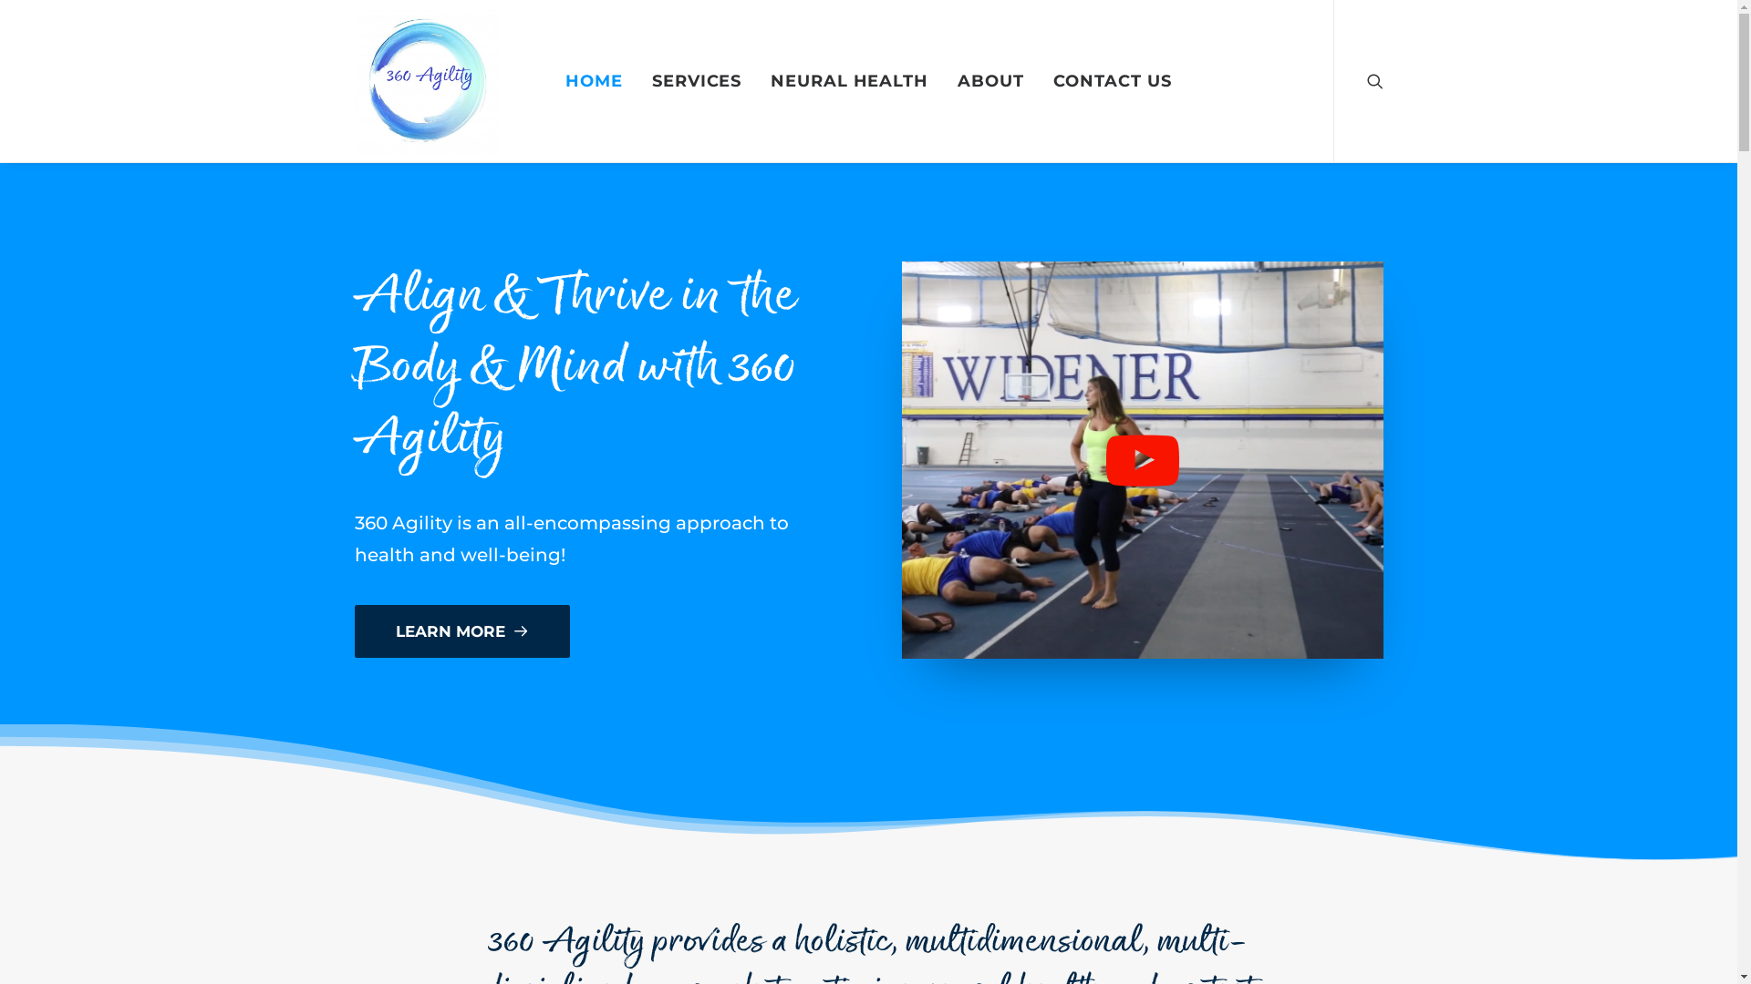  Describe the element at coordinates (1112, 81) in the screenshot. I see `CONTACT US` at that location.